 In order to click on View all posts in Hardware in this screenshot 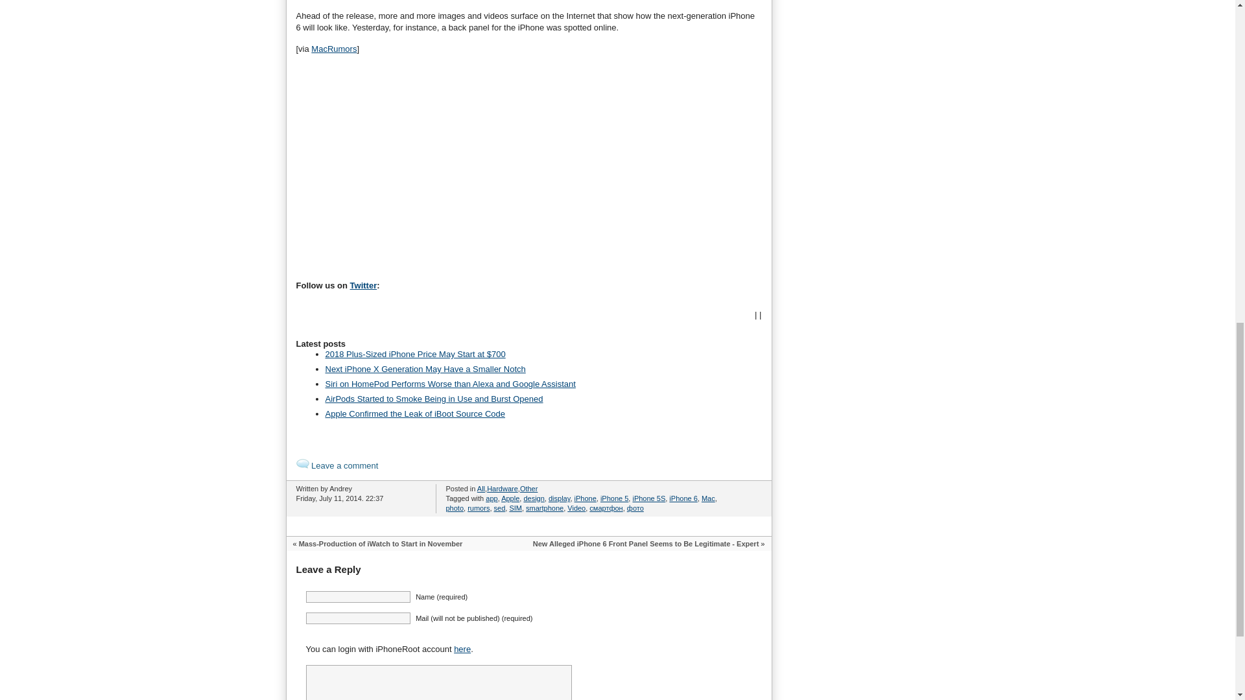, I will do `click(502, 489)`.